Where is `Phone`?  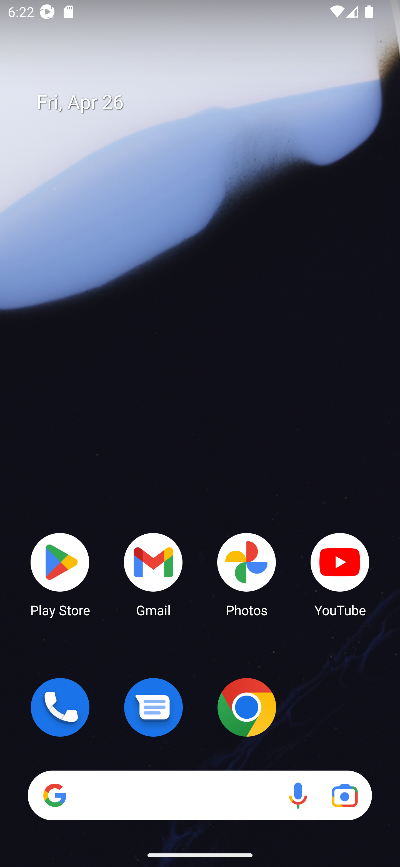
Phone is located at coordinates (60, 707).